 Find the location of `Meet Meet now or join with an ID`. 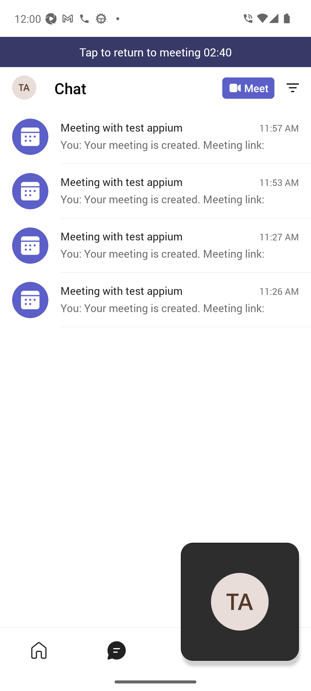

Meet Meet now or join with an ID is located at coordinates (248, 88).